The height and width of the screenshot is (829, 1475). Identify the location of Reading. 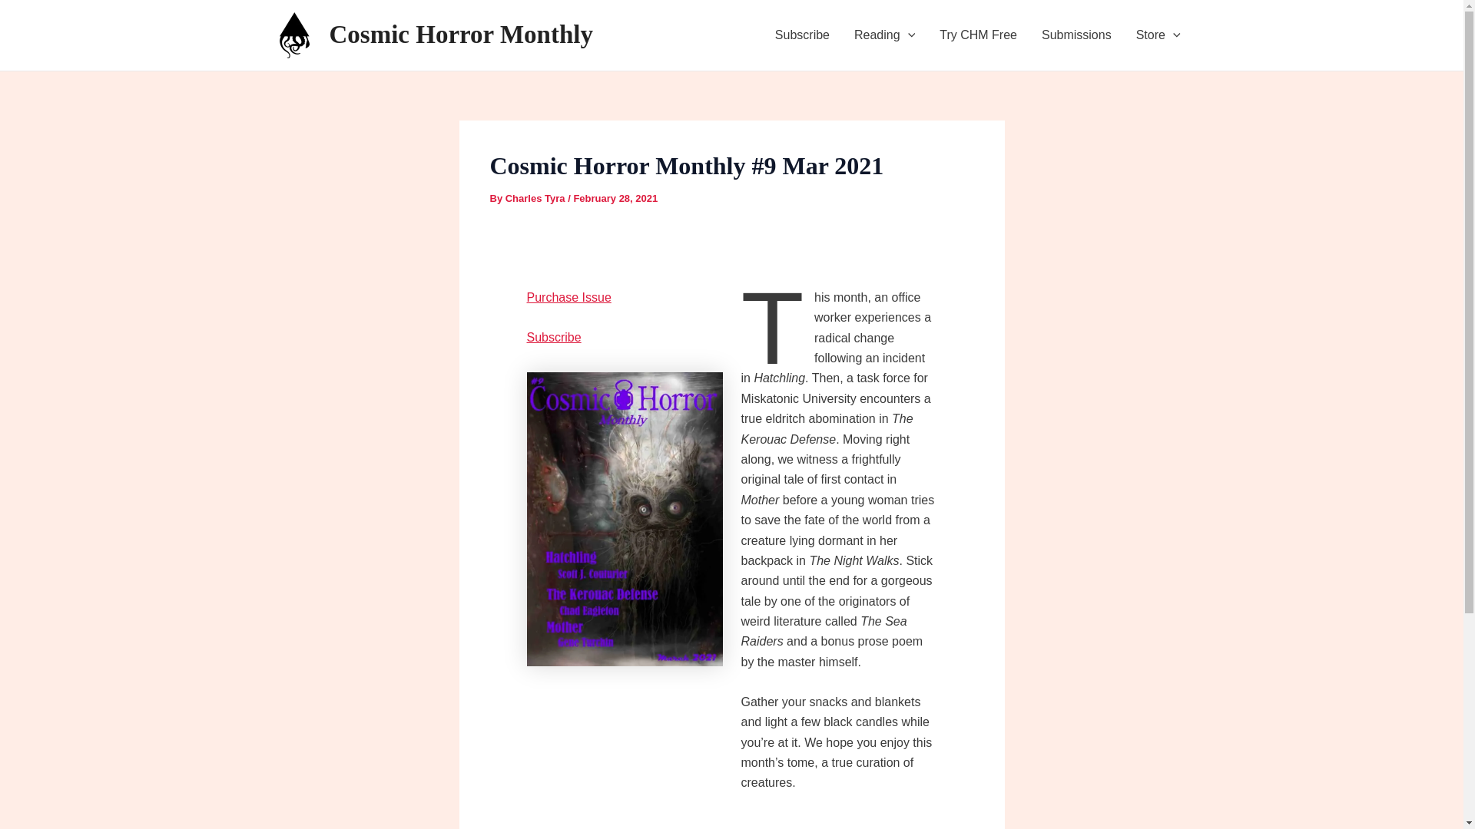
(885, 35).